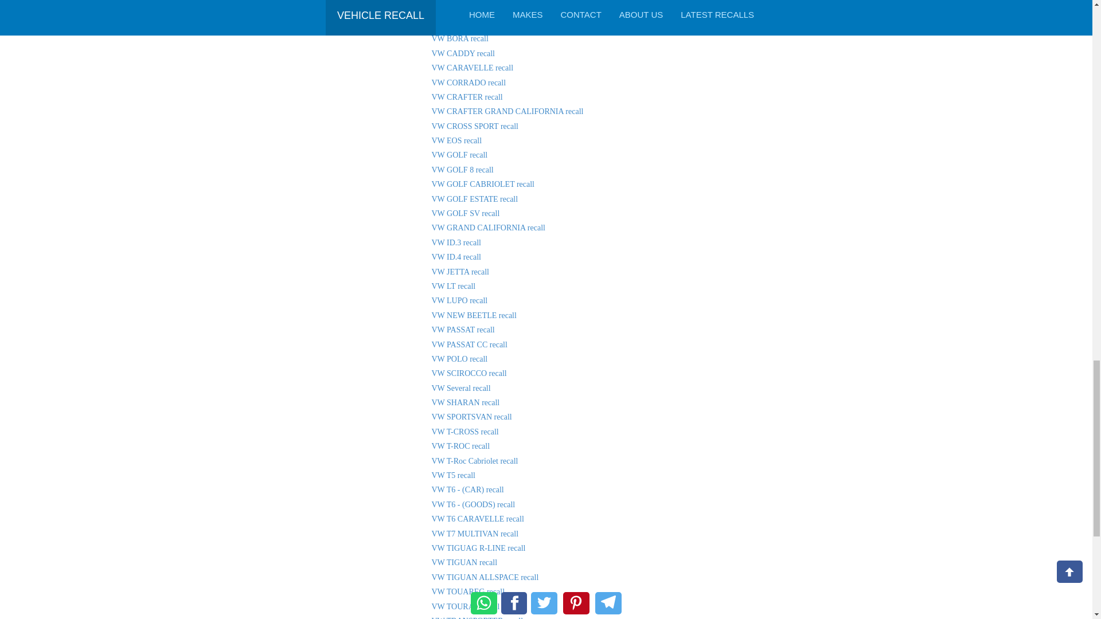  I want to click on VW ID.4 recall, so click(455, 257).